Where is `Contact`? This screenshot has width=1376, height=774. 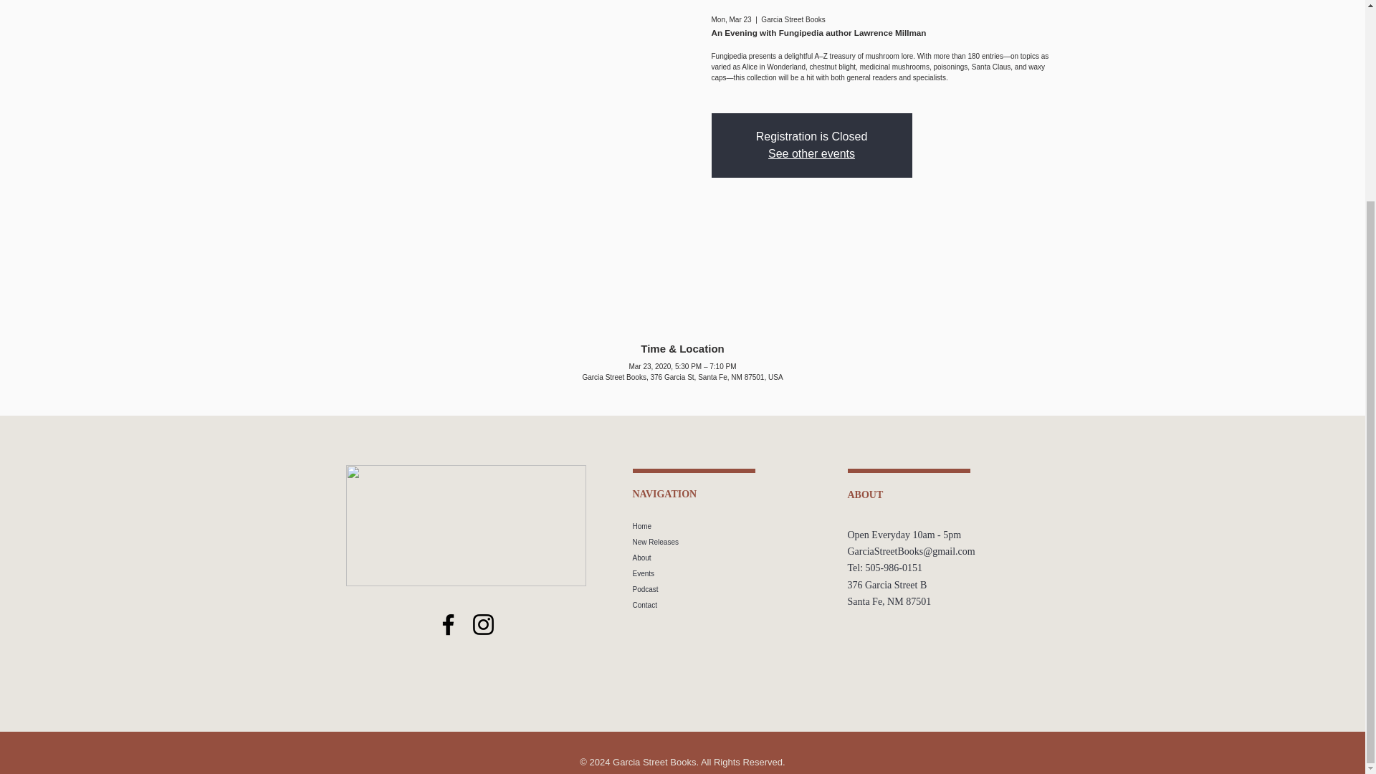 Contact is located at coordinates (730, 605).